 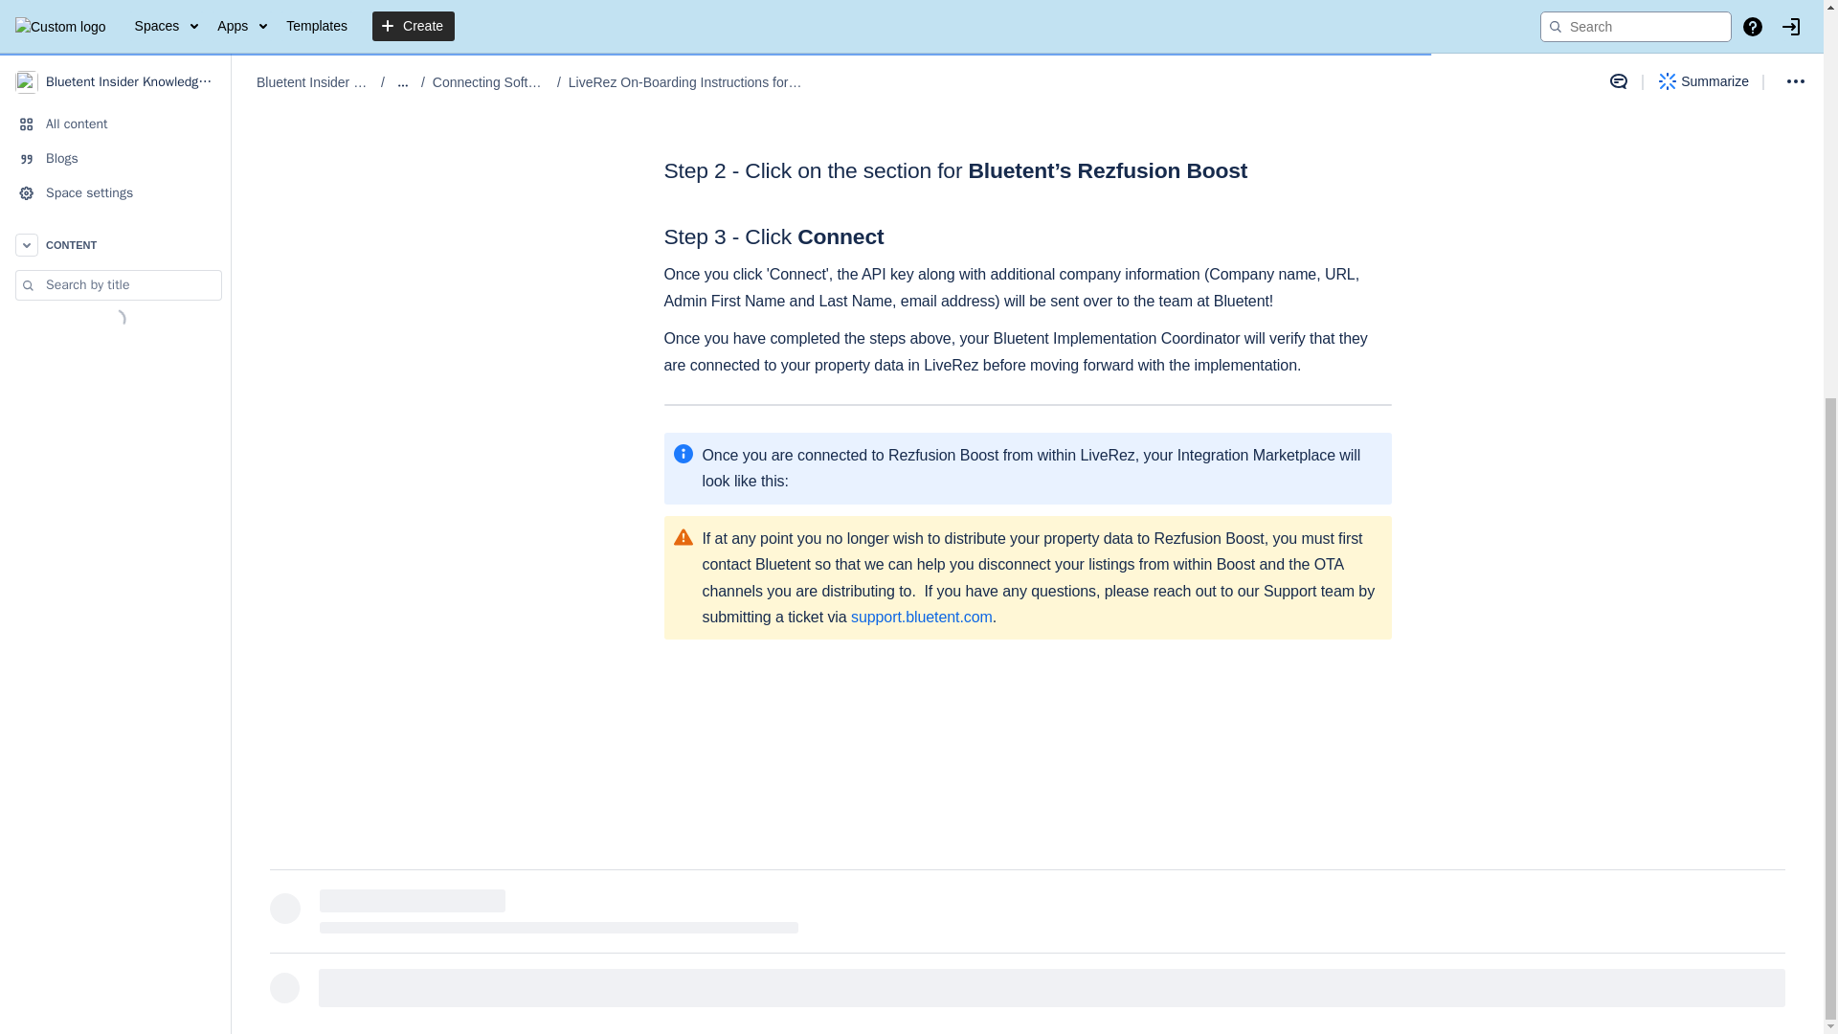 What do you see at coordinates (921, 617) in the screenshot?
I see `support.bluetent.com` at bounding box center [921, 617].